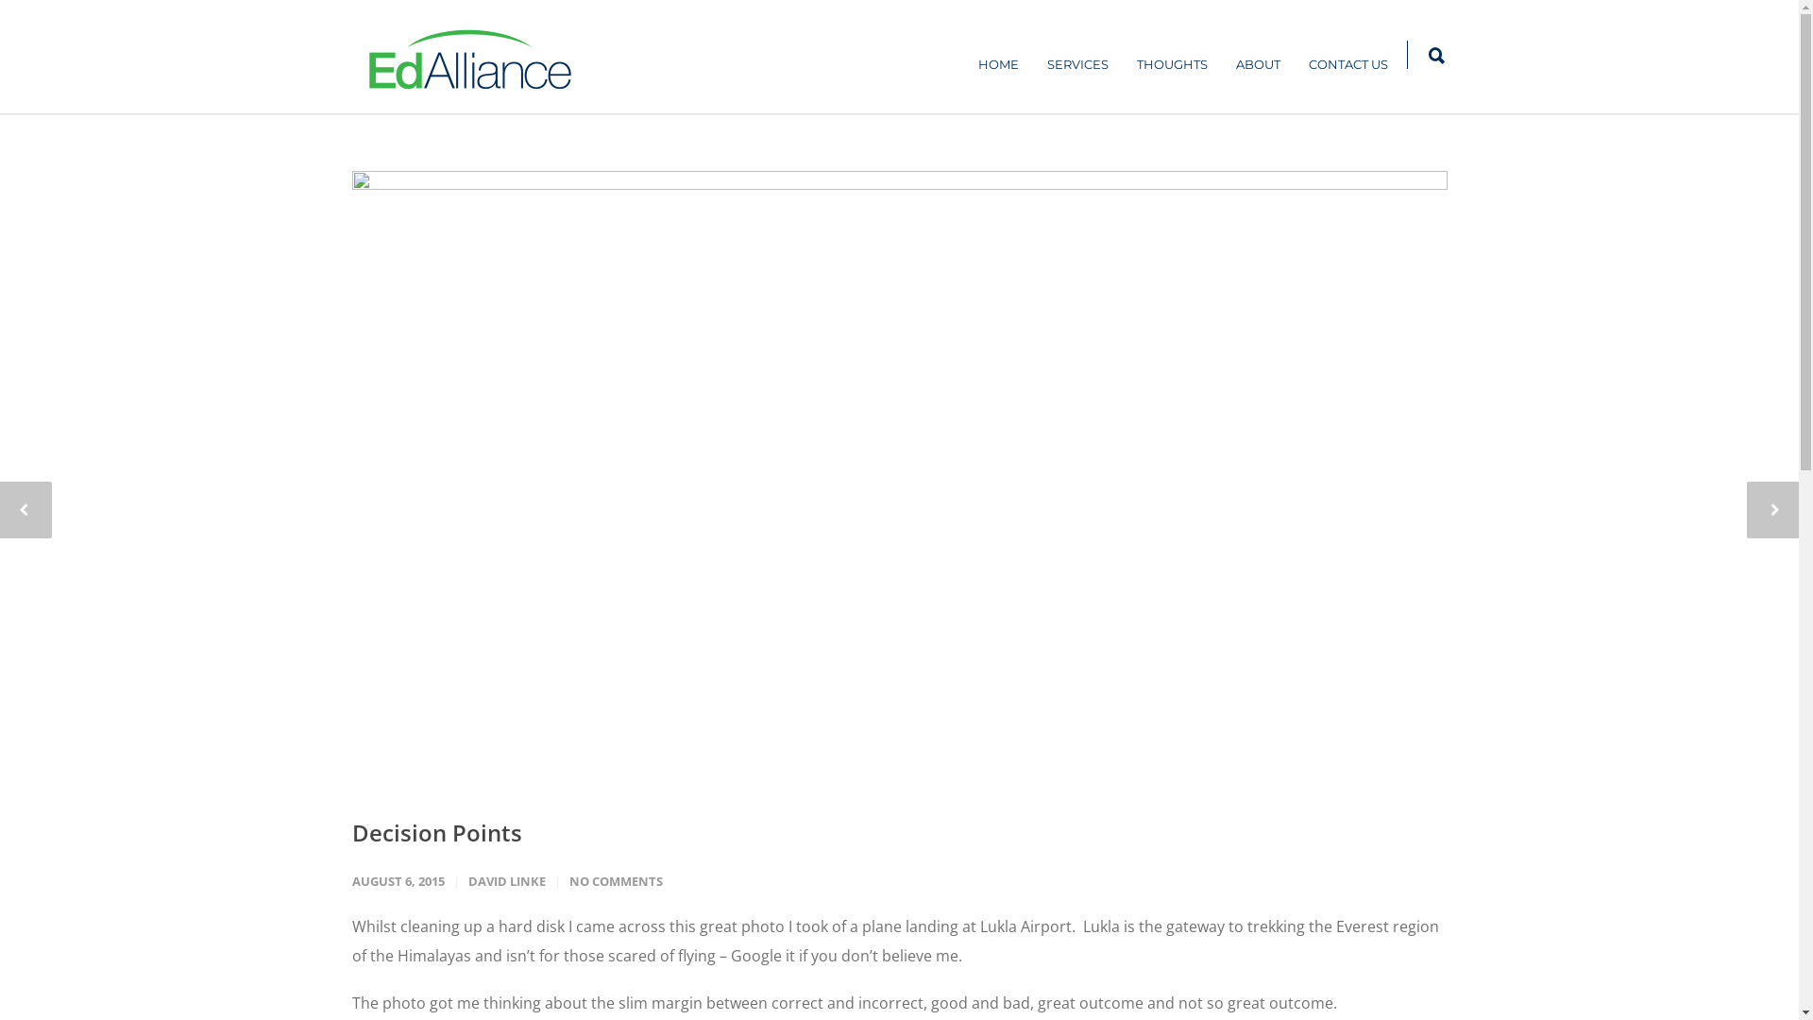 The image size is (1813, 1020). What do you see at coordinates (1258, 64) in the screenshot?
I see `ABOUT` at bounding box center [1258, 64].